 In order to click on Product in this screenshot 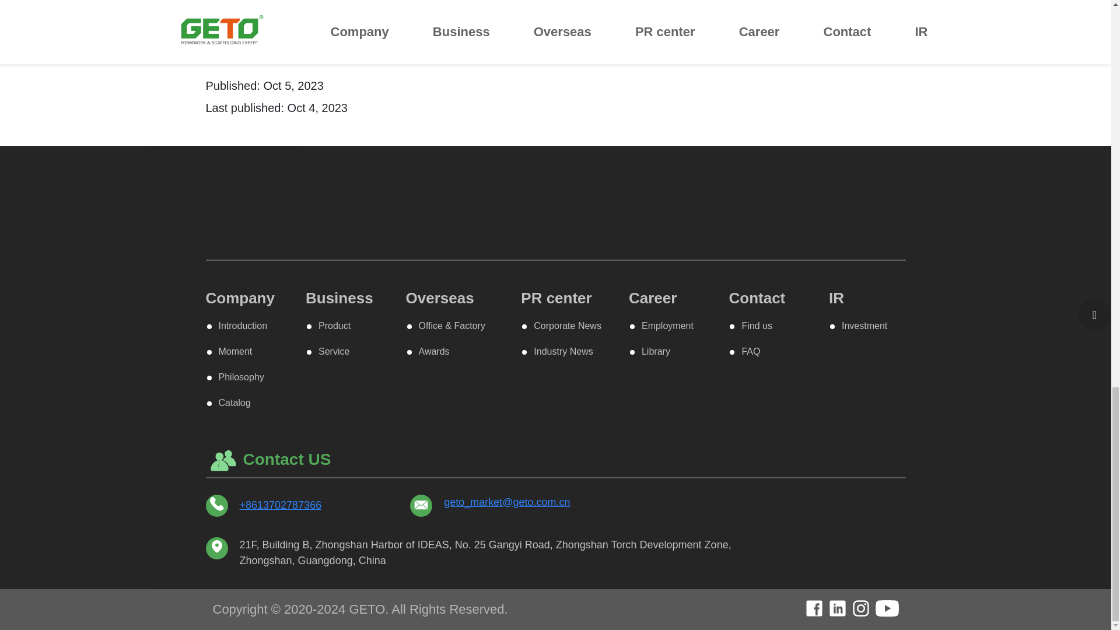, I will do `click(328, 325)`.